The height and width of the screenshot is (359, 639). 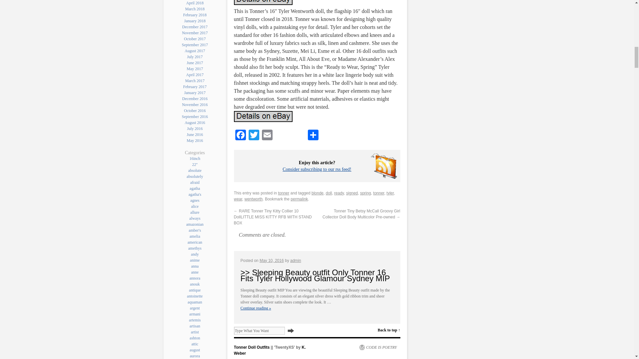 I want to click on Facebook, so click(x=240, y=136).